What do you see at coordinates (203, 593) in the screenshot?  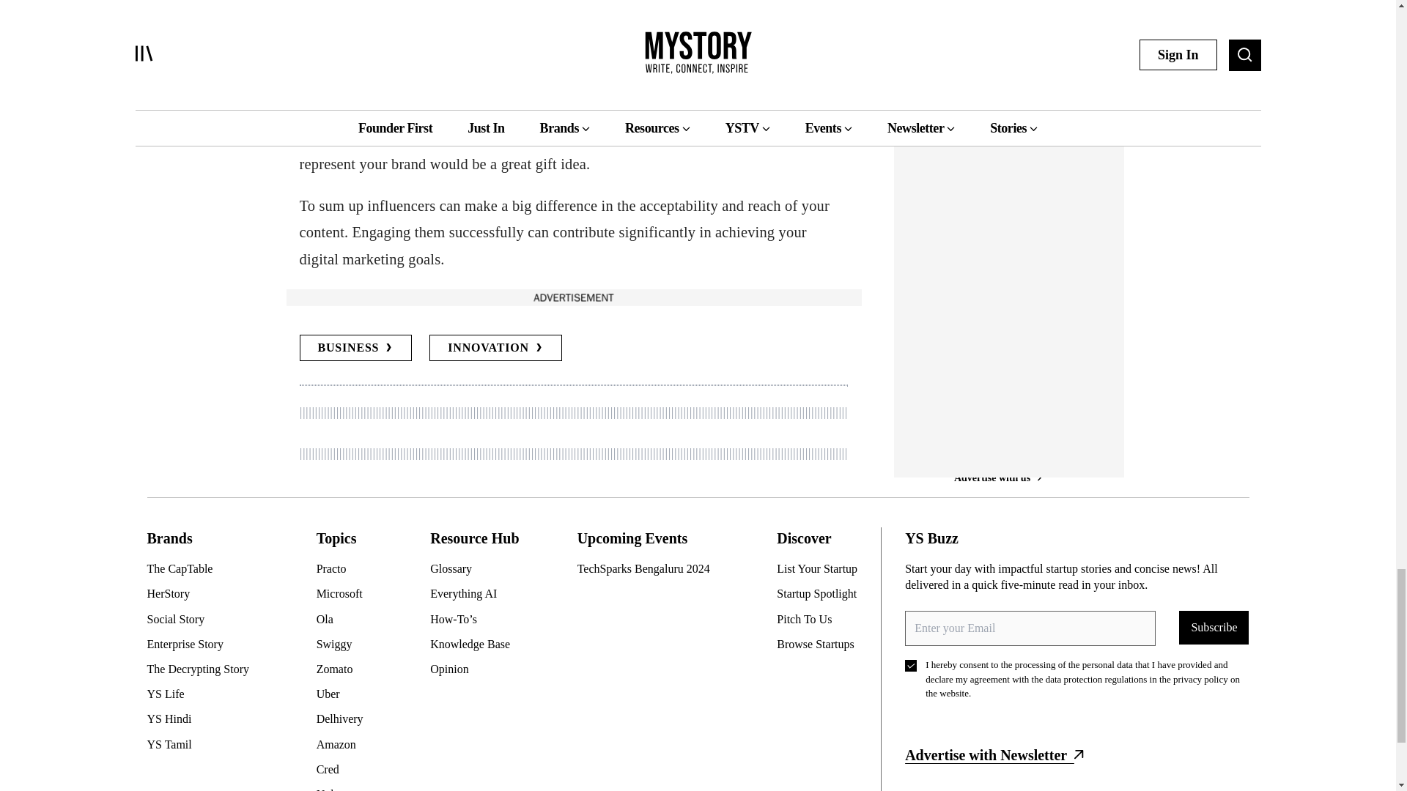 I see `HerStory` at bounding box center [203, 593].